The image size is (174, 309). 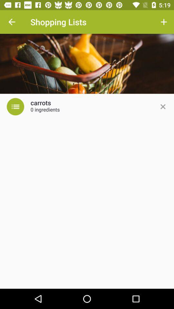 I want to click on tap the icon next to the 0 ingredients, so click(x=163, y=107).